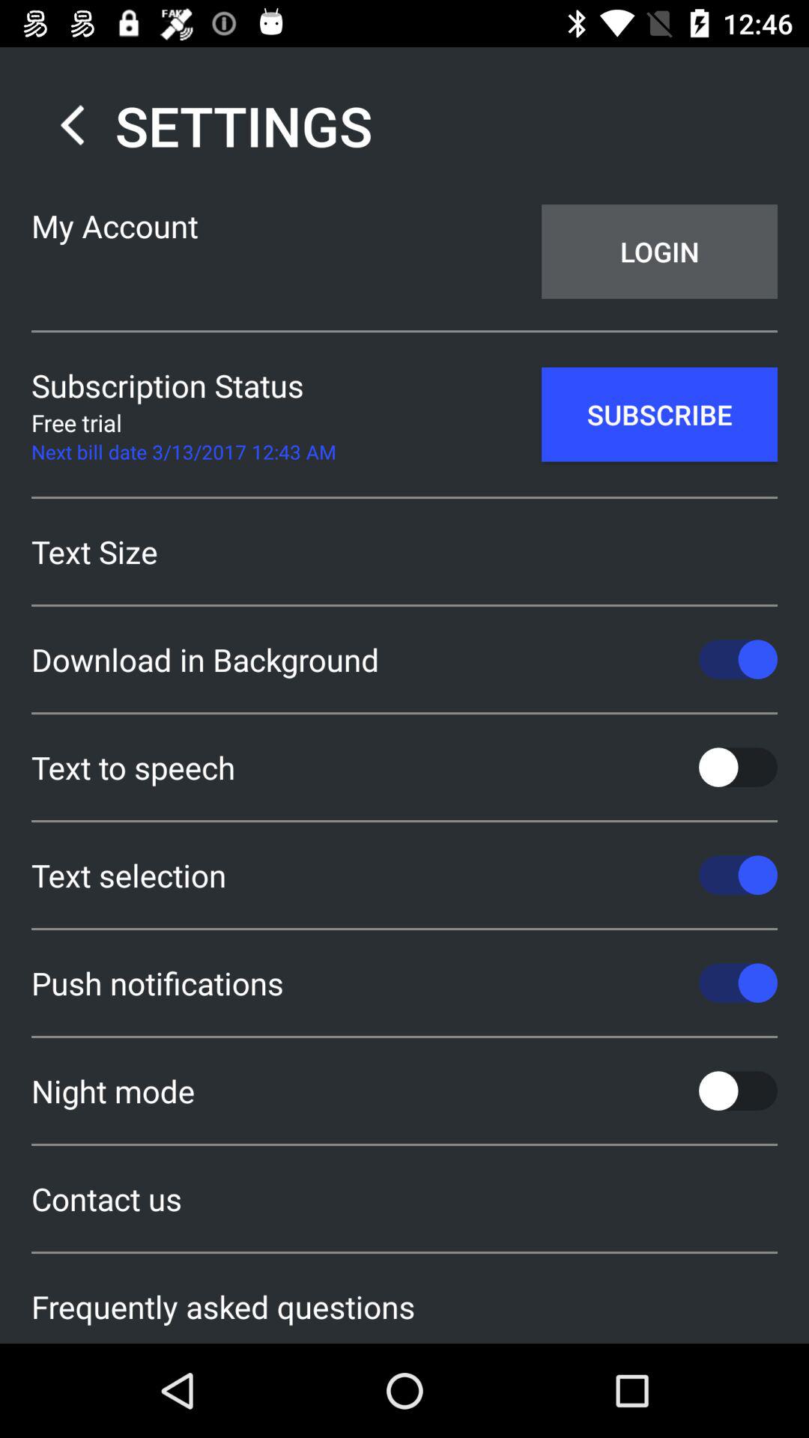  What do you see at coordinates (404, 659) in the screenshot?
I see `turn off the download in background item` at bounding box center [404, 659].